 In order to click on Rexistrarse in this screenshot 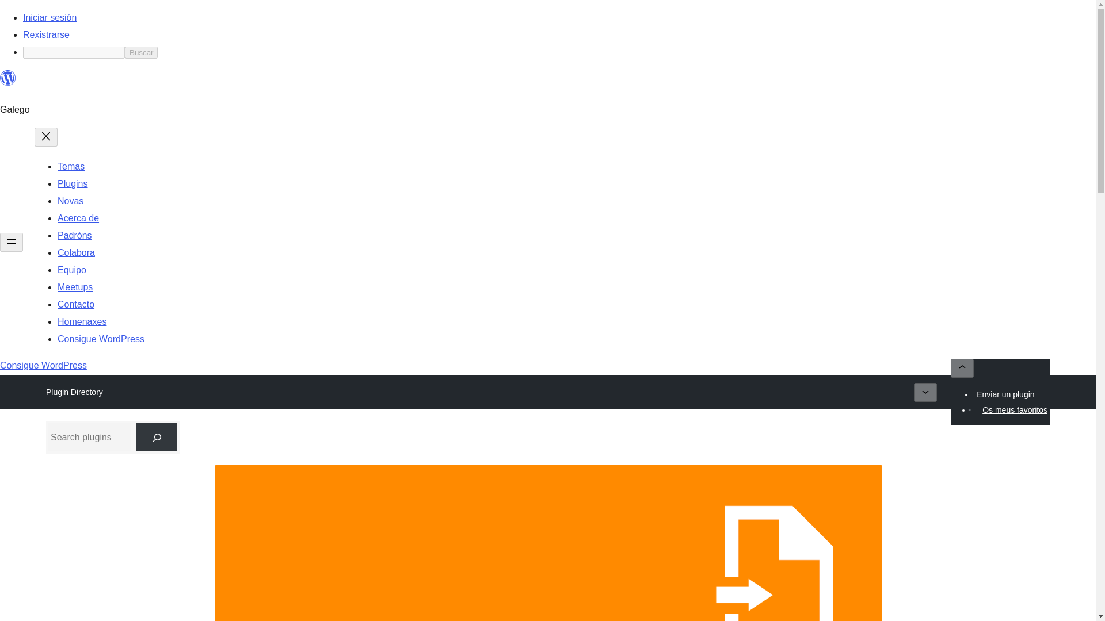, I will do `click(46, 34)`.